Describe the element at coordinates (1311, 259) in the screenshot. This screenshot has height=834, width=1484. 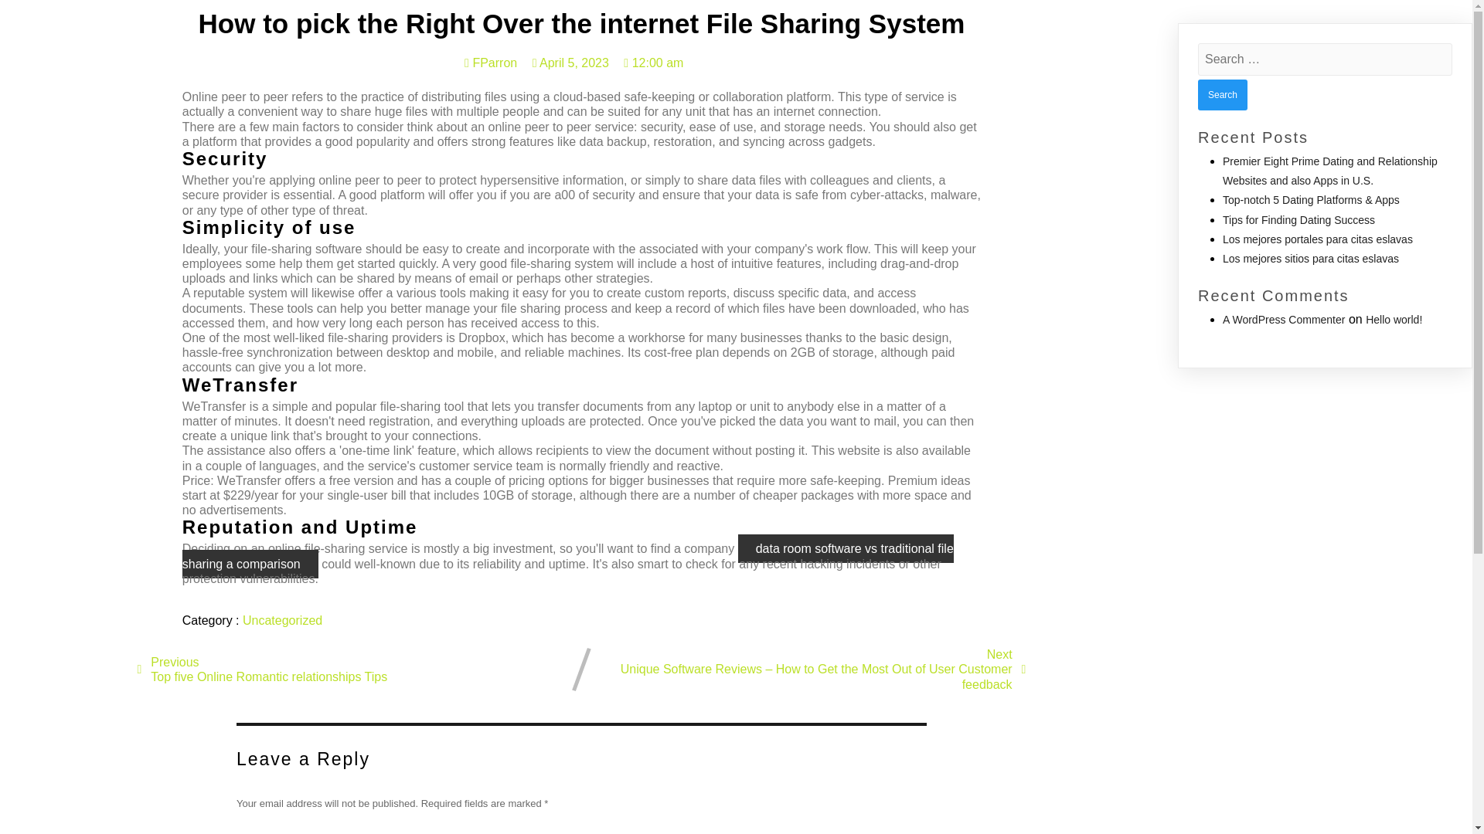
I see `Los mejores sitios para citas eslavas` at that location.